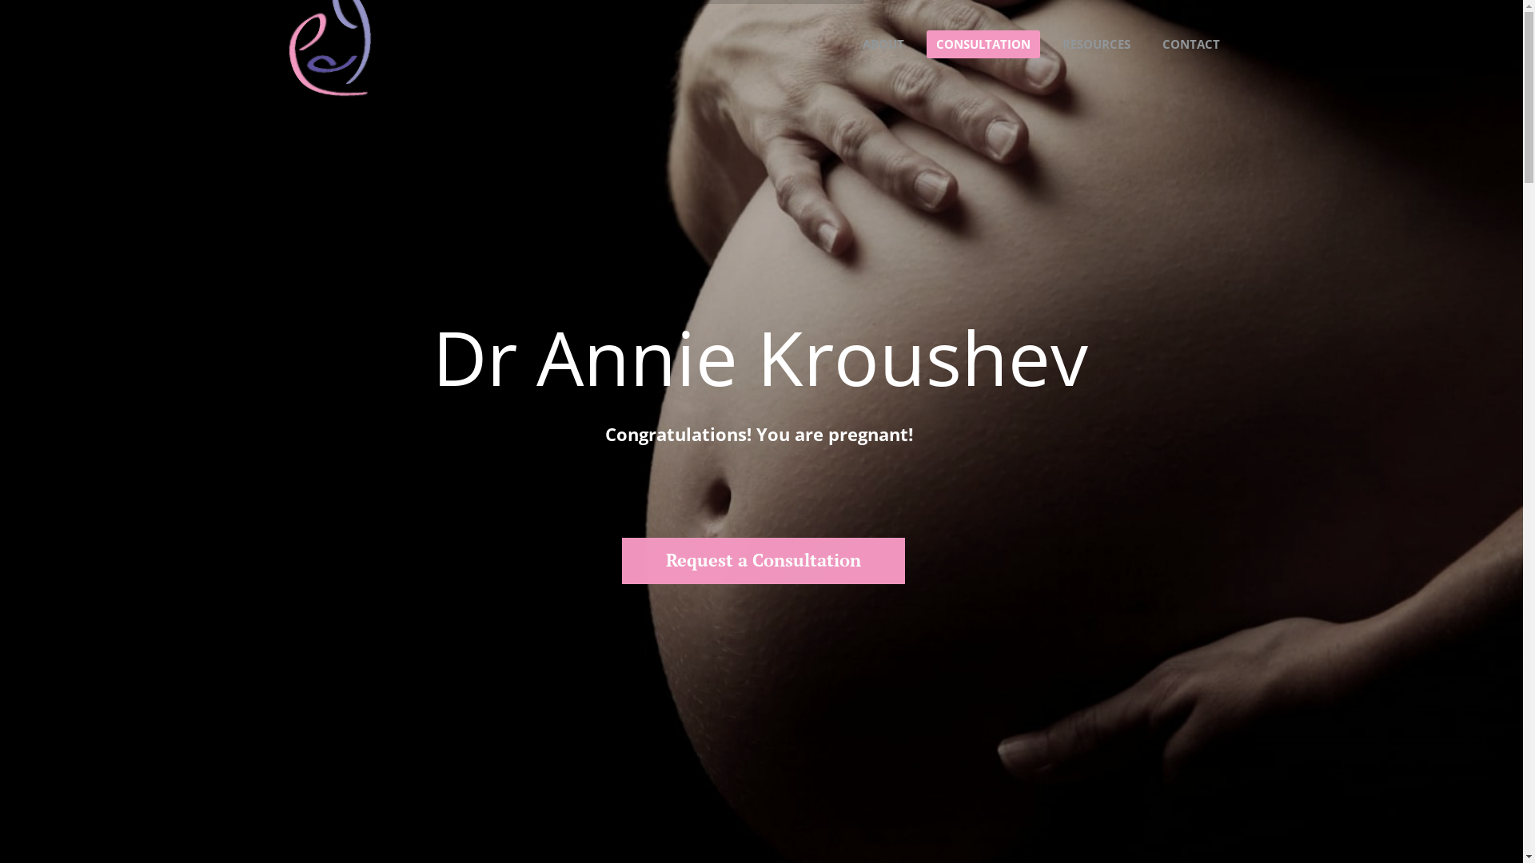 The image size is (1535, 863). Describe the element at coordinates (983, 45) in the screenshot. I see `CONSULTATION` at that location.